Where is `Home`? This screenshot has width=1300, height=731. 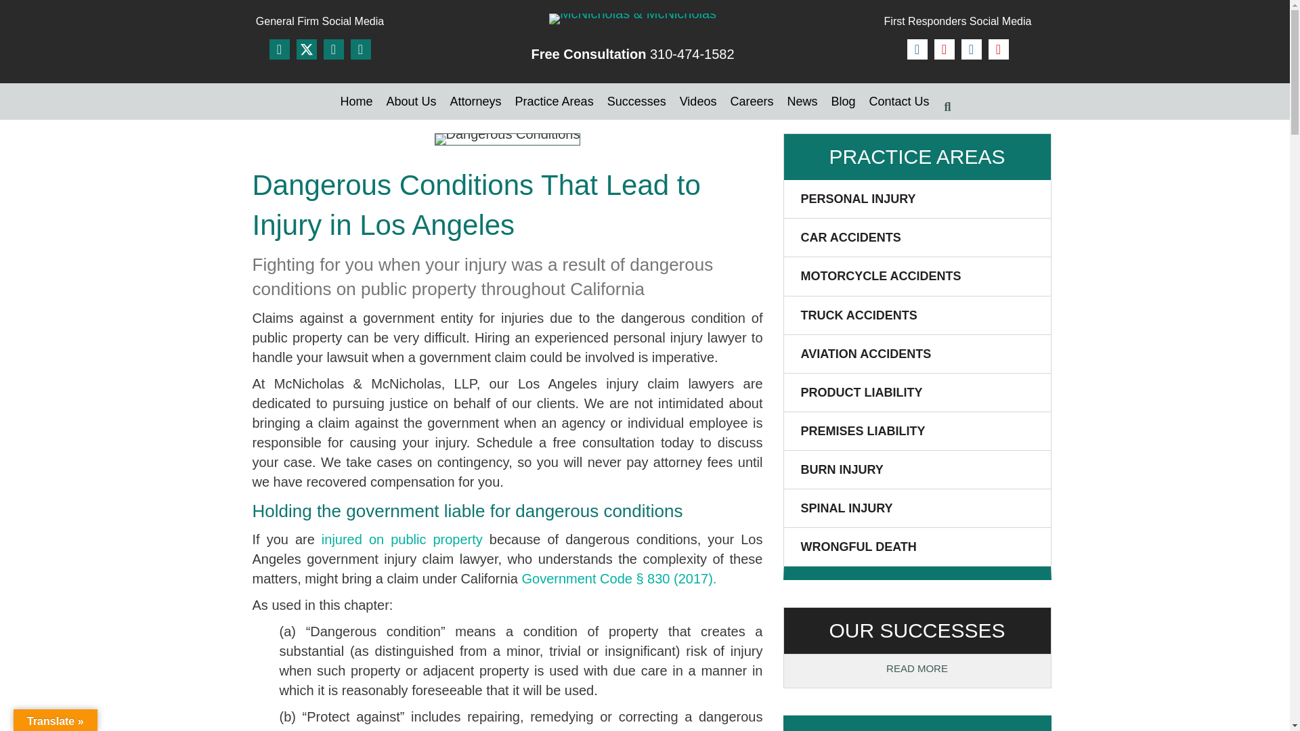 Home is located at coordinates (356, 102).